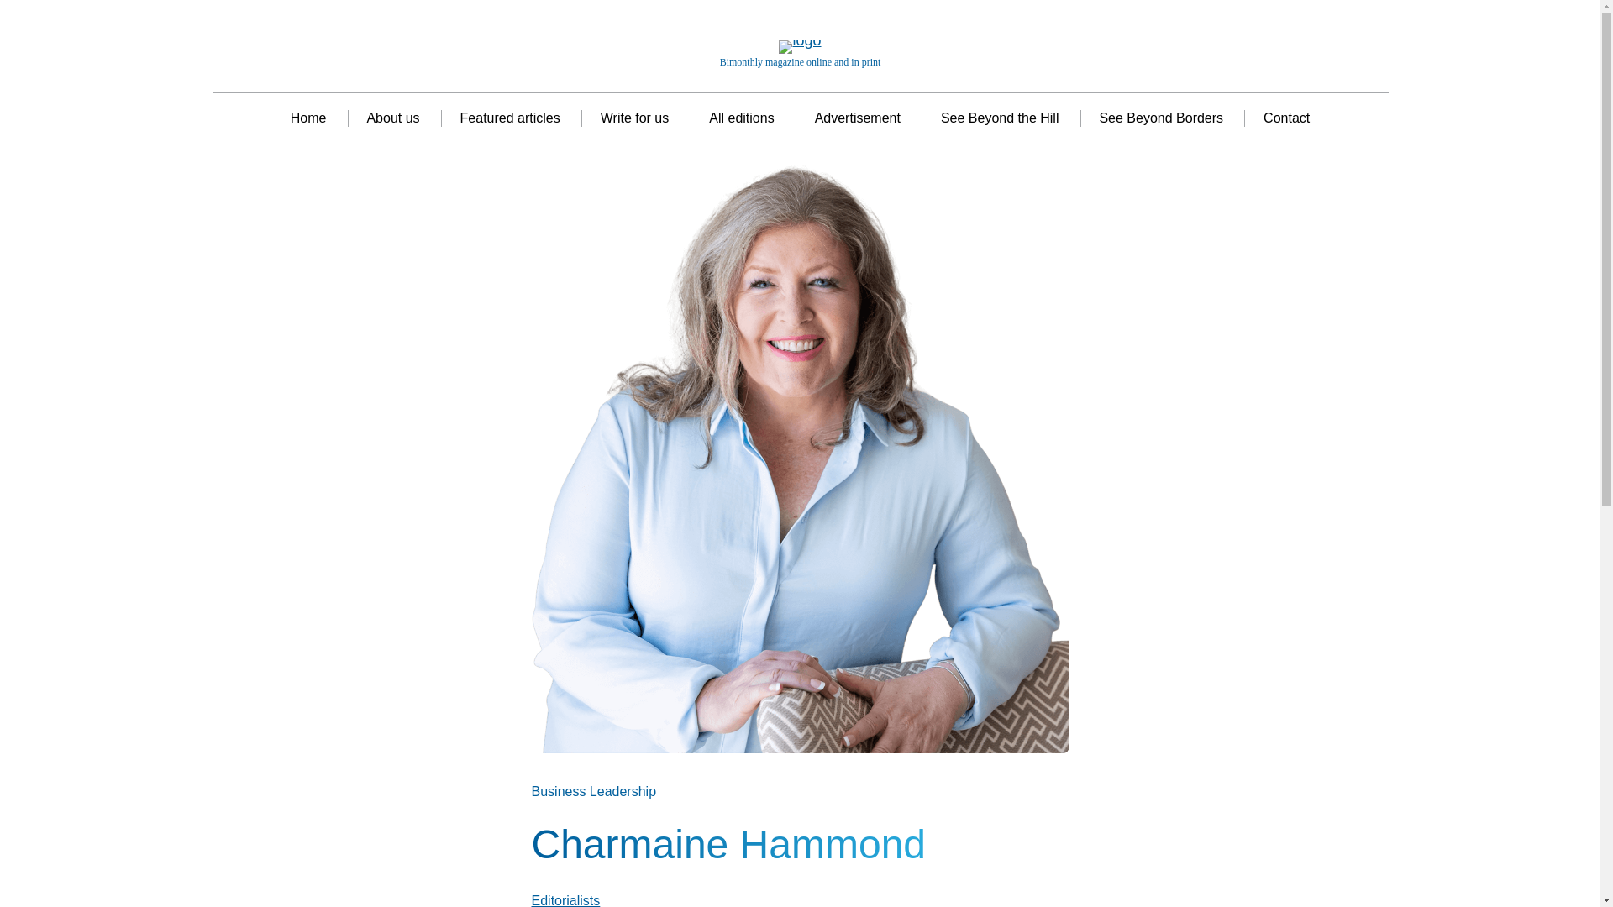  I want to click on Contact, so click(1286, 118).